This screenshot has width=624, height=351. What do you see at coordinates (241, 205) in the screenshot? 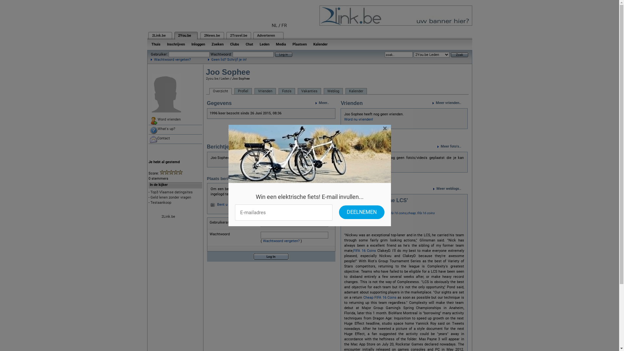
I see `Bent u nog geen lid? Word lid!` at bounding box center [241, 205].